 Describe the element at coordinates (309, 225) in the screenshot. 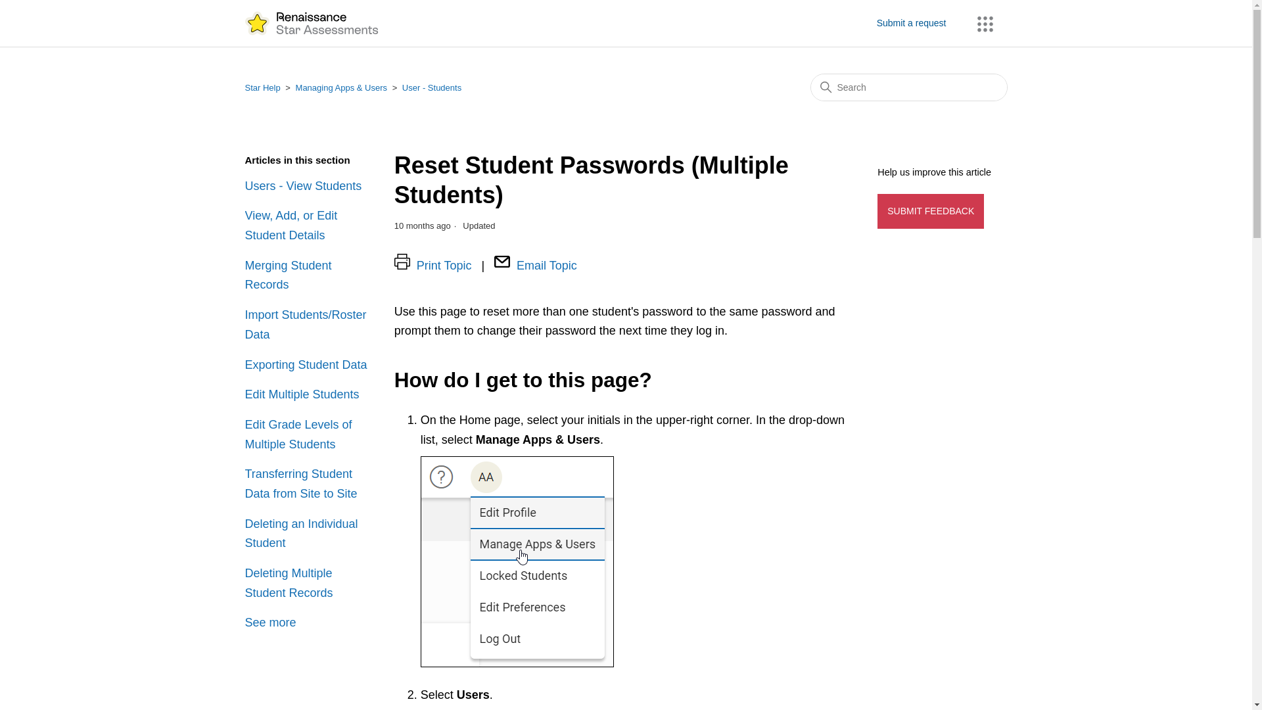

I see `View, Add, or Edit Student Details` at that location.